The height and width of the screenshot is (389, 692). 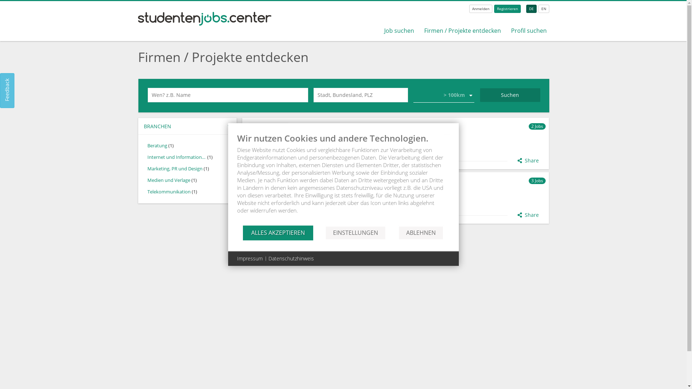 I want to click on Suchen, so click(x=510, y=95).